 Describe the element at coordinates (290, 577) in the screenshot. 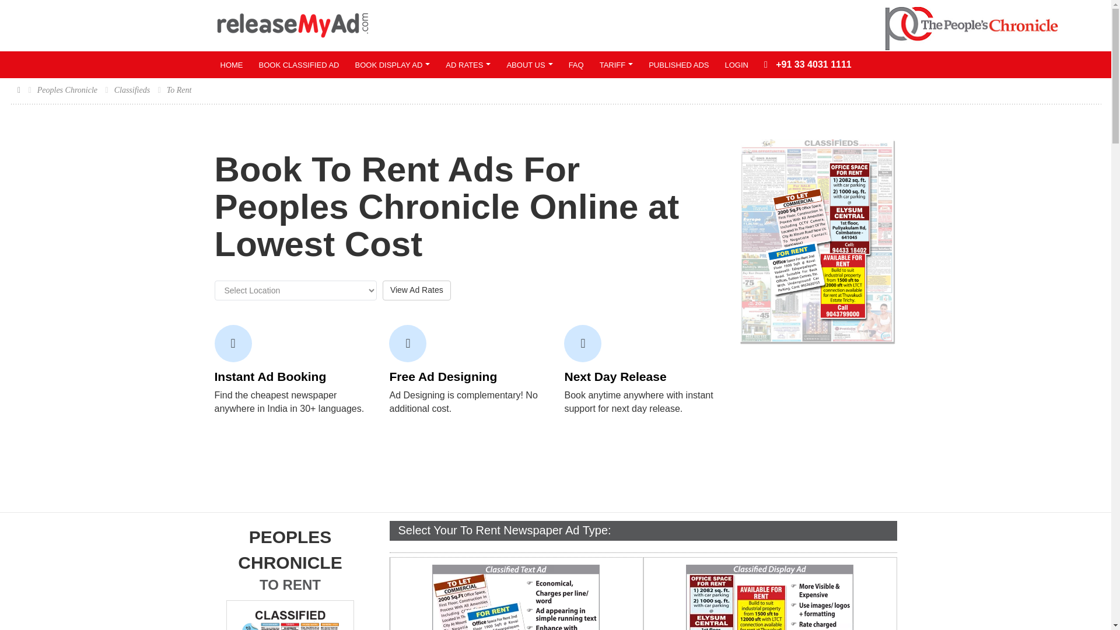

I see `Peoples Chronicle-To Rent-Ad-Rates` at that location.